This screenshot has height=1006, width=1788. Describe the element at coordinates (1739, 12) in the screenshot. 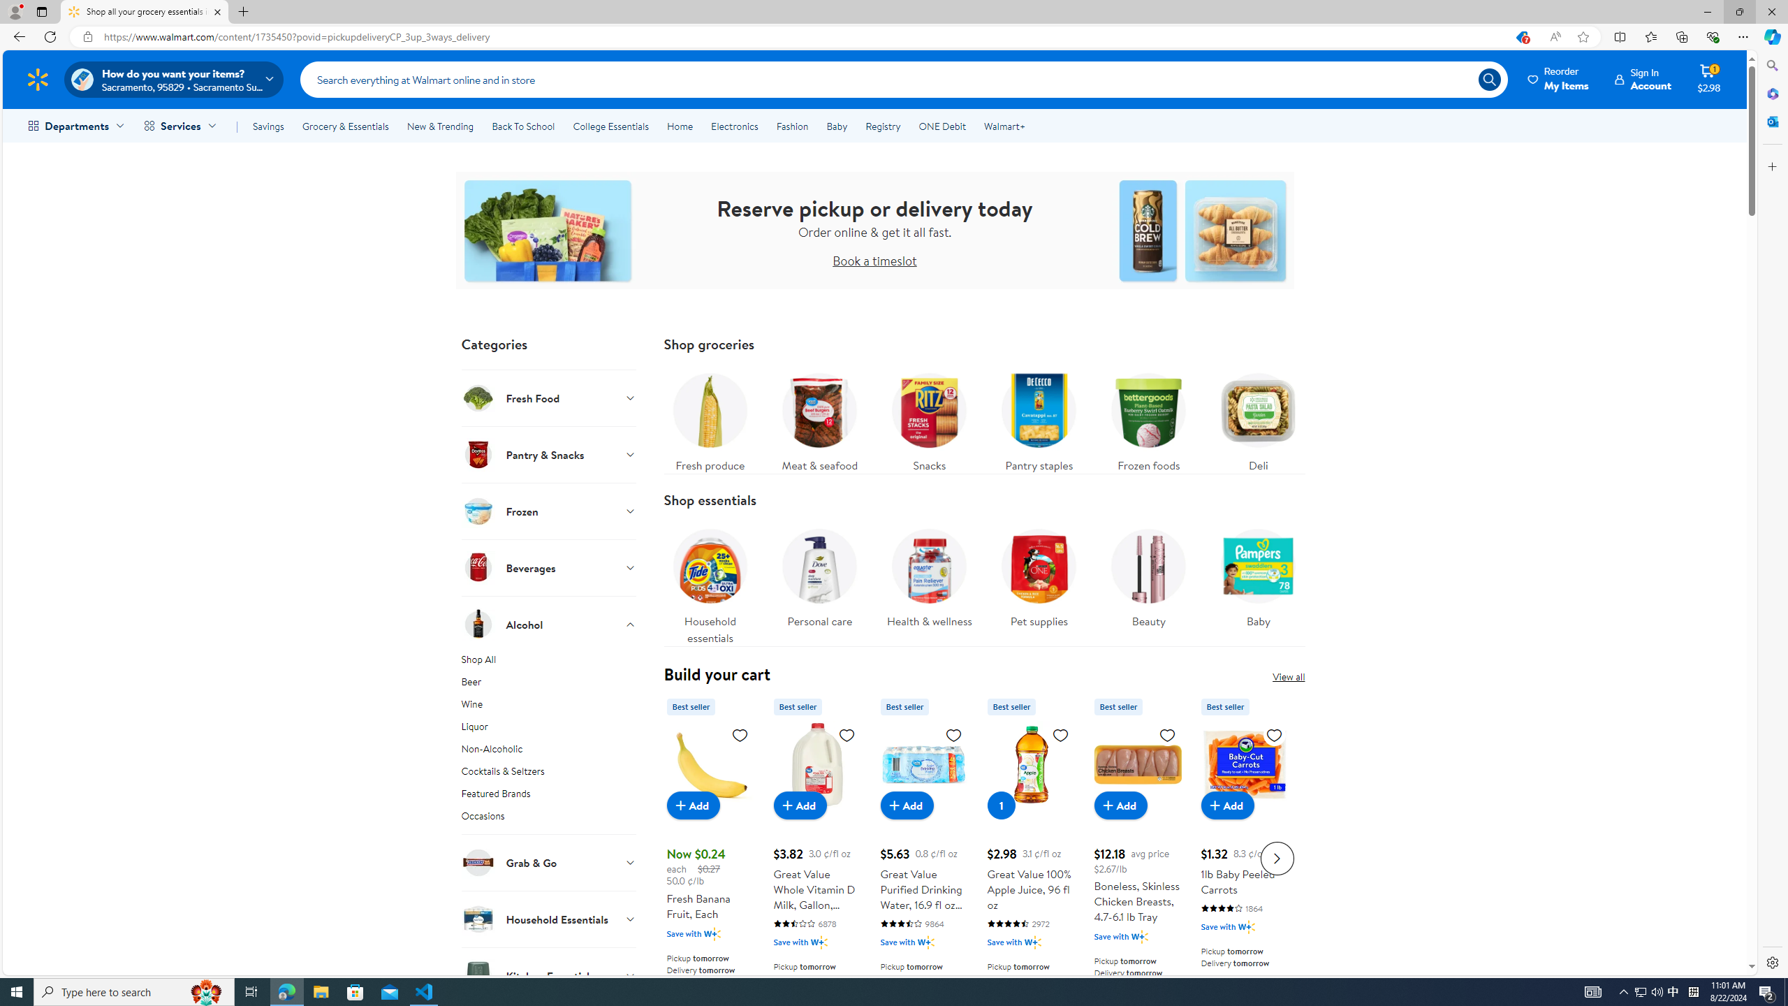

I see `Restore` at that location.